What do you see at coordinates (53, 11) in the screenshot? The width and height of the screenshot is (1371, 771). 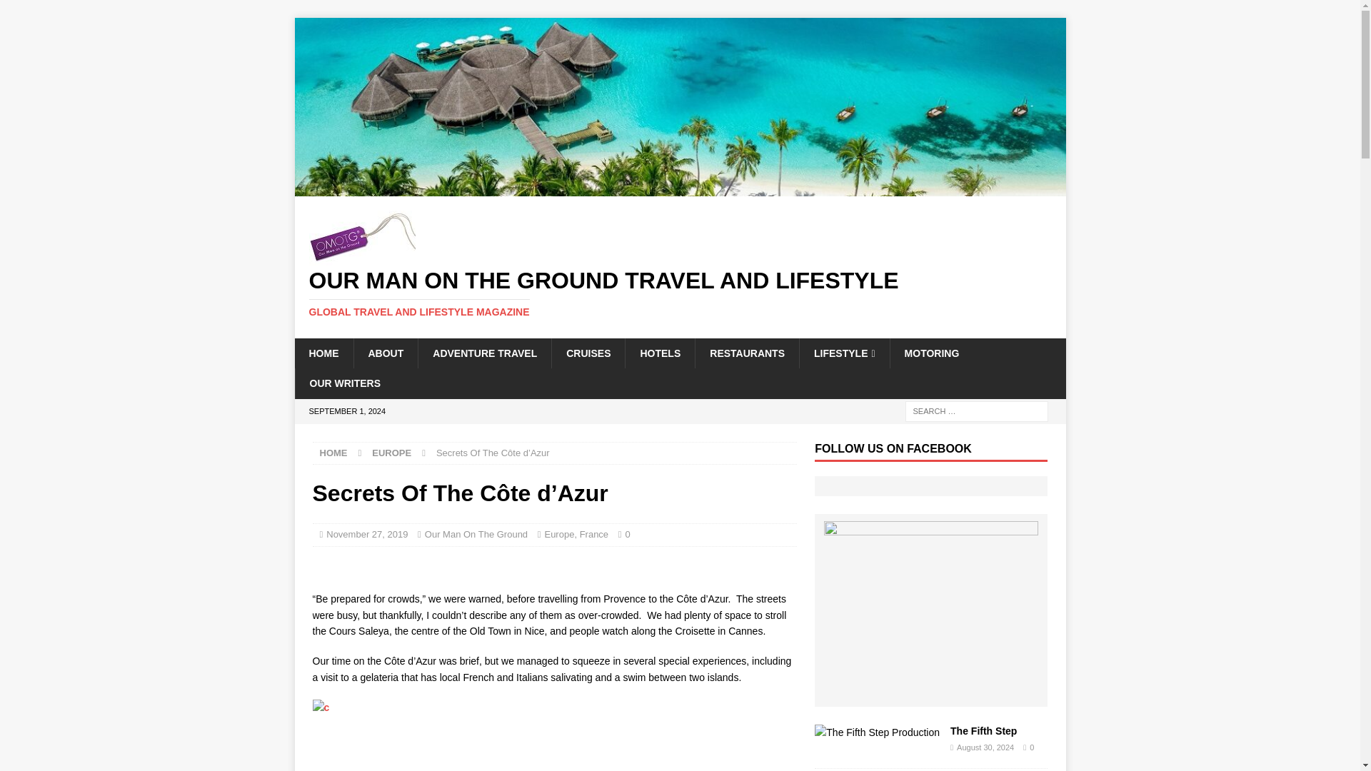 I see `Search` at bounding box center [53, 11].